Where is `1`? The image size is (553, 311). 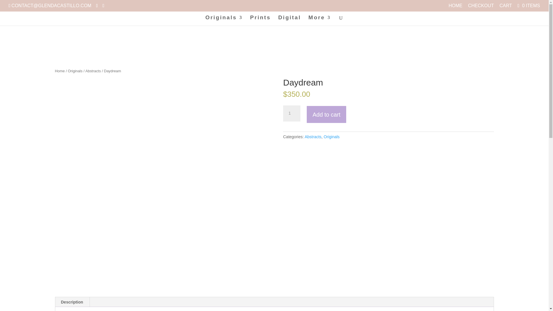 1 is located at coordinates (291, 113).